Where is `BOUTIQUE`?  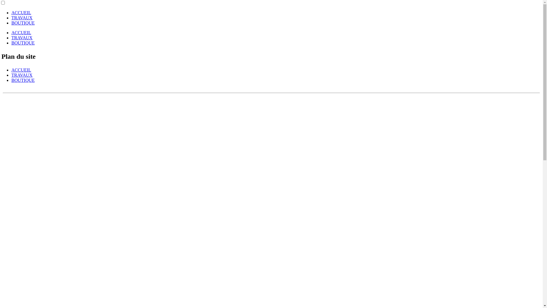 BOUTIQUE is located at coordinates (23, 43).